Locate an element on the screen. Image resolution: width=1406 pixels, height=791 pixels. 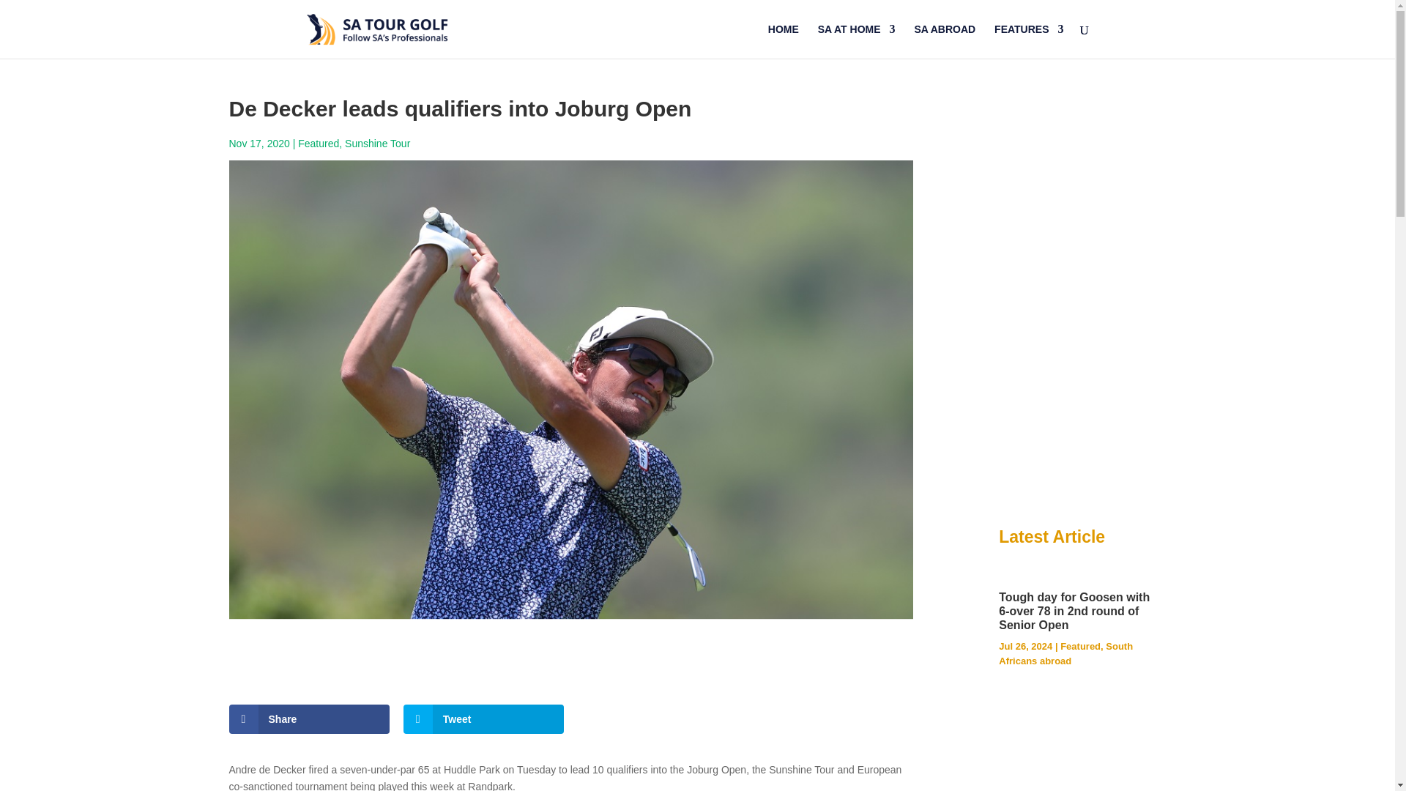
Sunshine Tour is located at coordinates (377, 144).